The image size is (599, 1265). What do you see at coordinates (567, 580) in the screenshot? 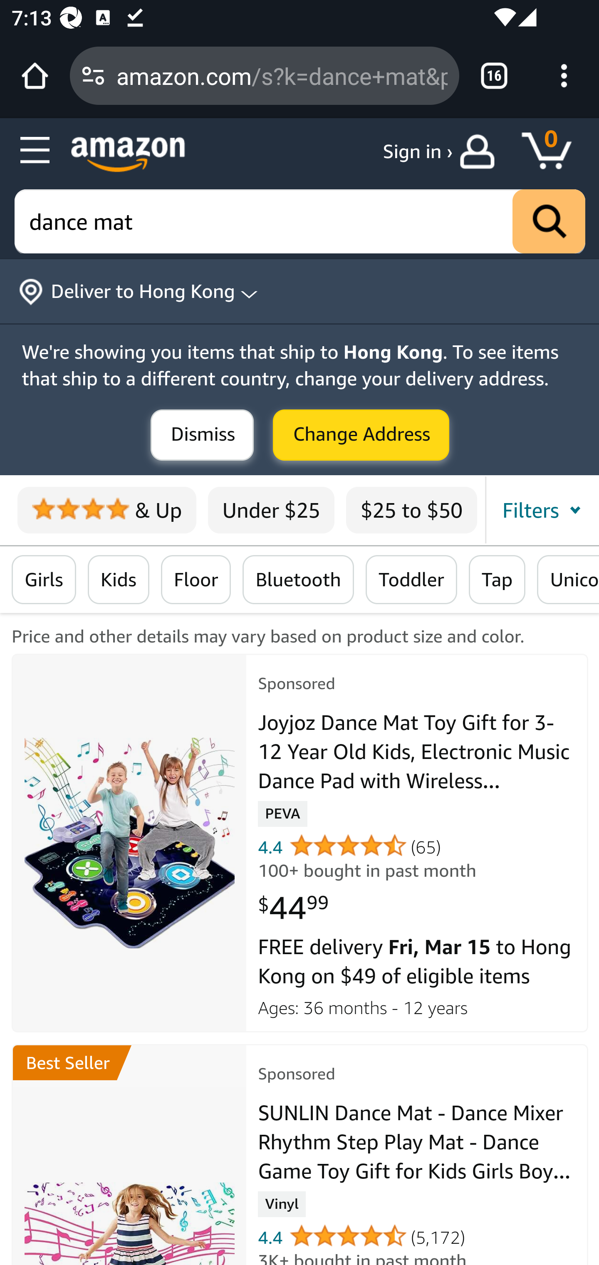
I see `Unicorn` at bounding box center [567, 580].